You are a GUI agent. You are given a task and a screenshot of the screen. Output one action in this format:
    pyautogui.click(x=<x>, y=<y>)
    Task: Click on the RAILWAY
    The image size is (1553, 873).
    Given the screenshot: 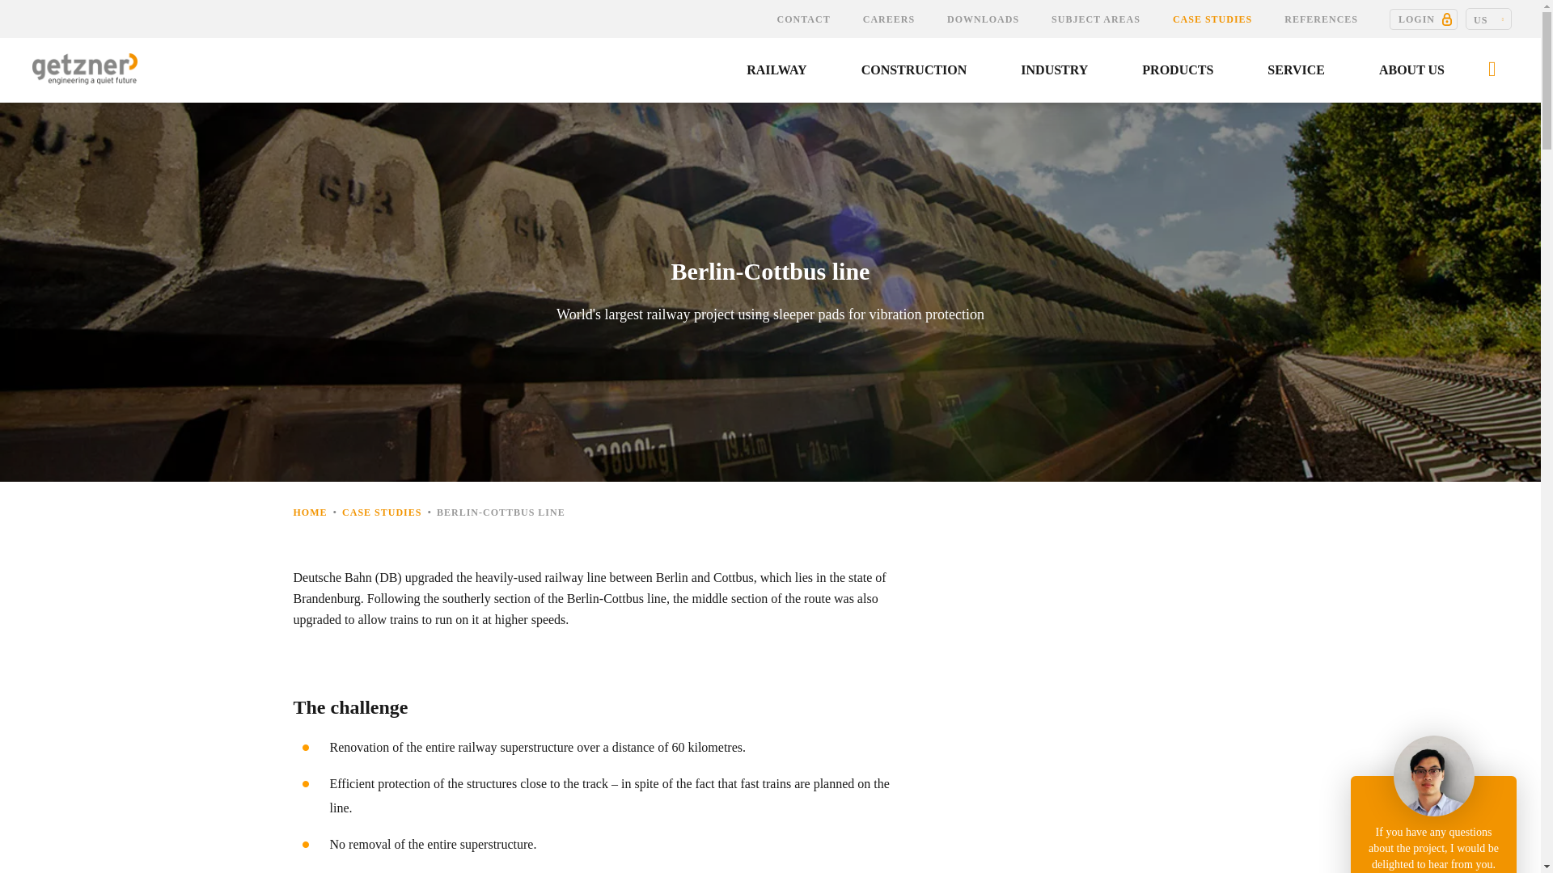 What is the action you would take?
    pyautogui.click(x=776, y=70)
    